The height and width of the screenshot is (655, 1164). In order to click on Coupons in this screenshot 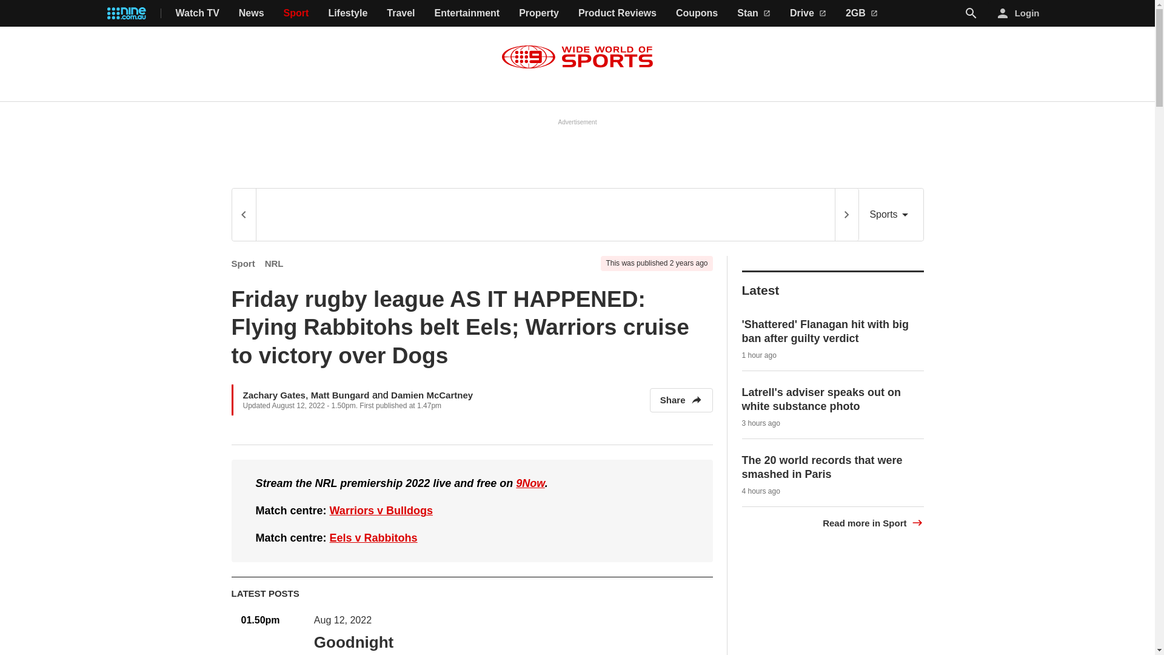, I will do `click(697, 13)`.